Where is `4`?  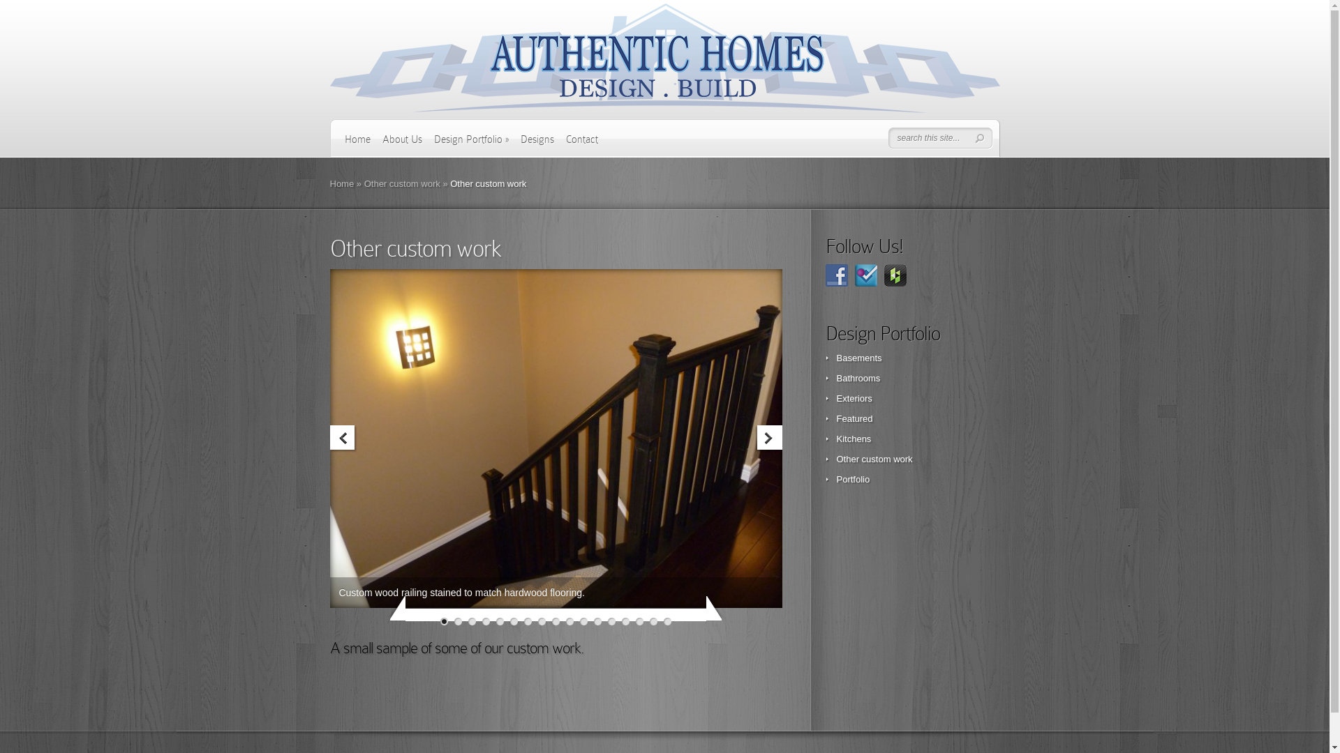
4 is located at coordinates (486, 622).